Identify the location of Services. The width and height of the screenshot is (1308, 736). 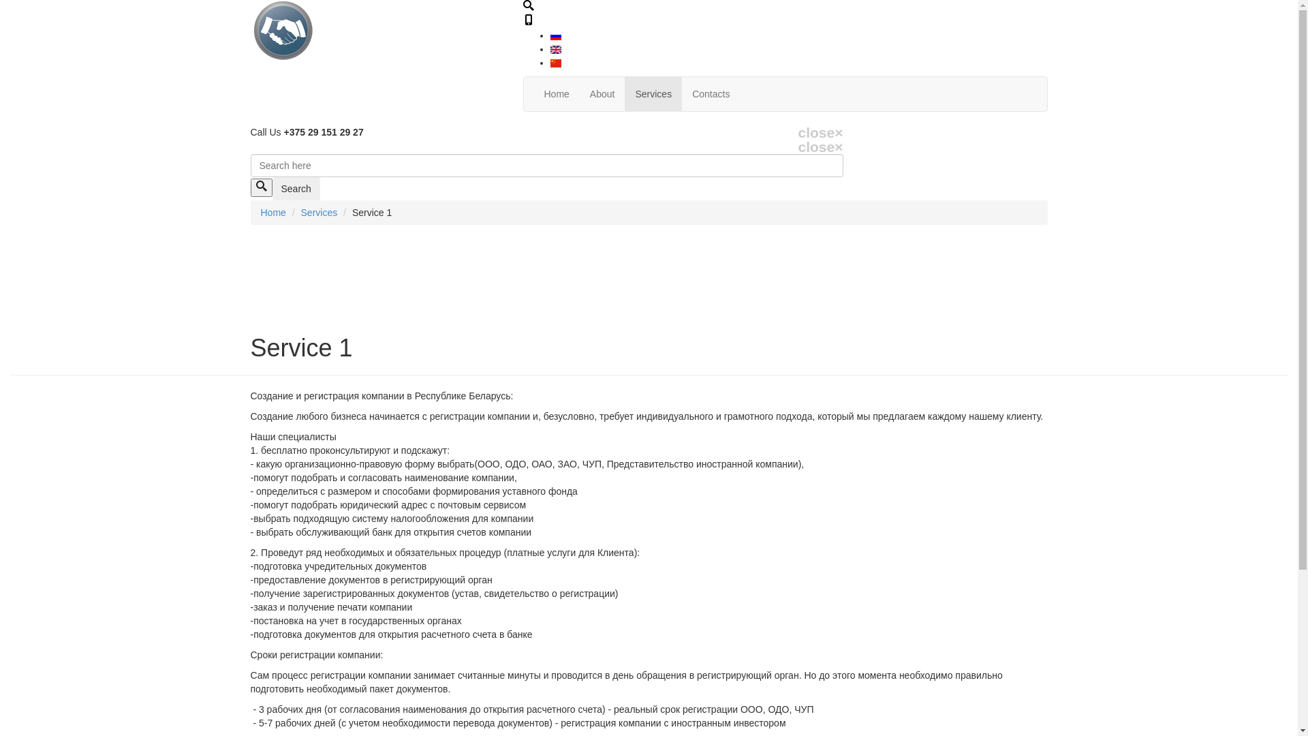
(653, 94).